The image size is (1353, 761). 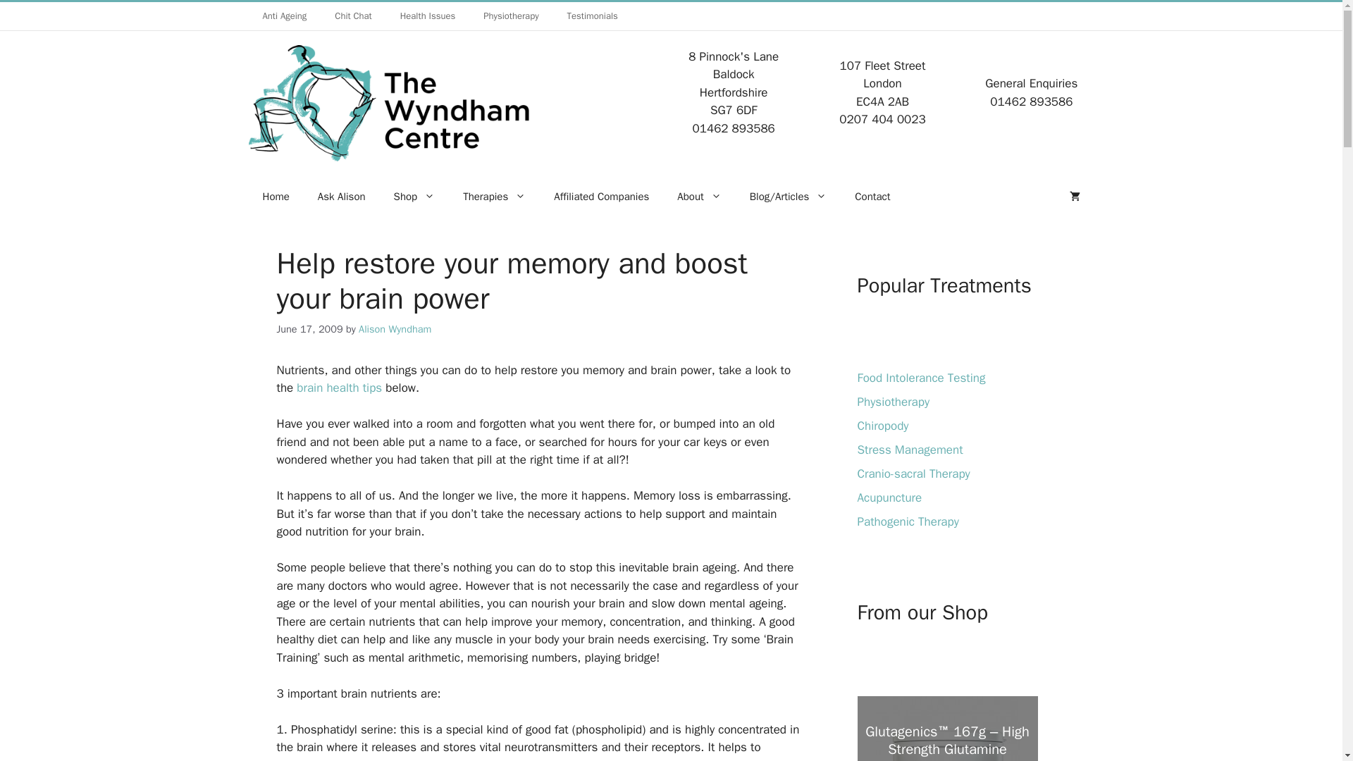 What do you see at coordinates (495, 196) in the screenshot?
I see `Therapies` at bounding box center [495, 196].